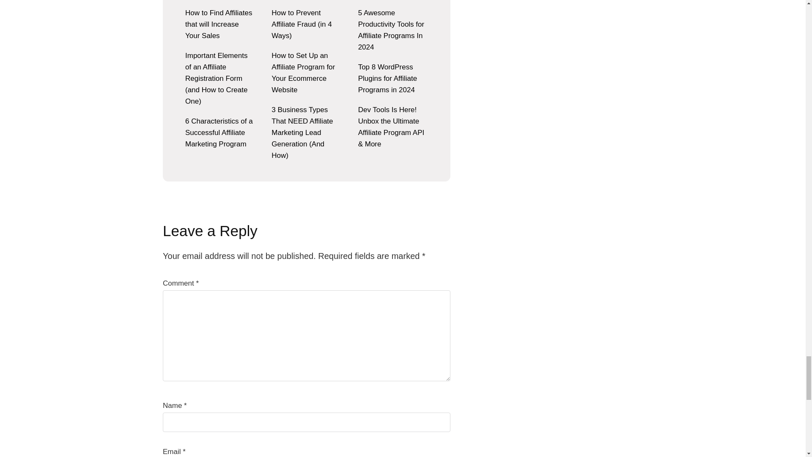 The width and height of the screenshot is (812, 457). Describe the element at coordinates (218, 24) in the screenshot. I see `How to Find Affiliates that will Increase Your Sales` at that location.